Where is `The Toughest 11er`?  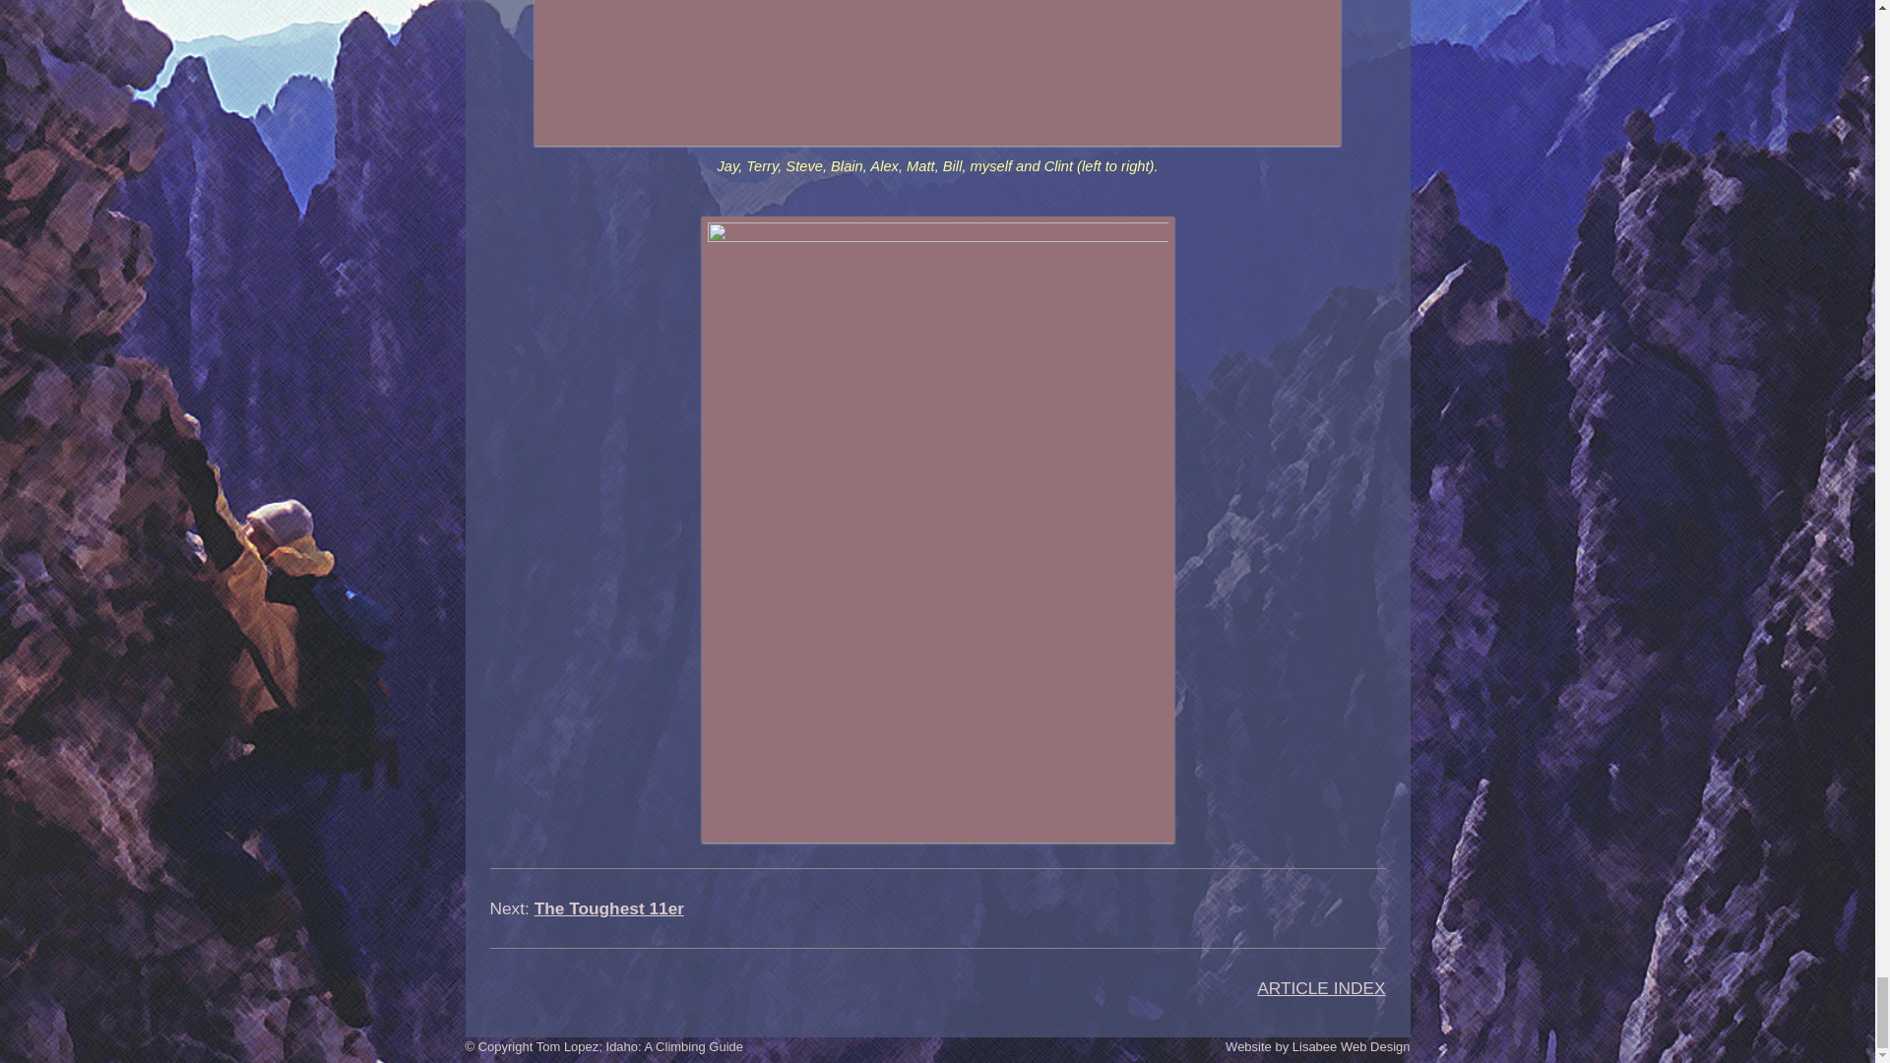 The Toughest 11er is located at coordinates (609, 907).